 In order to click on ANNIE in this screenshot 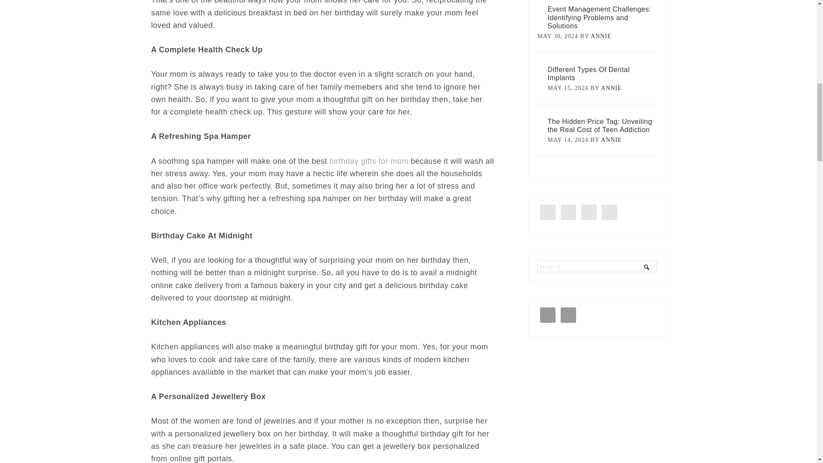, I will do `click(611, 140)`.